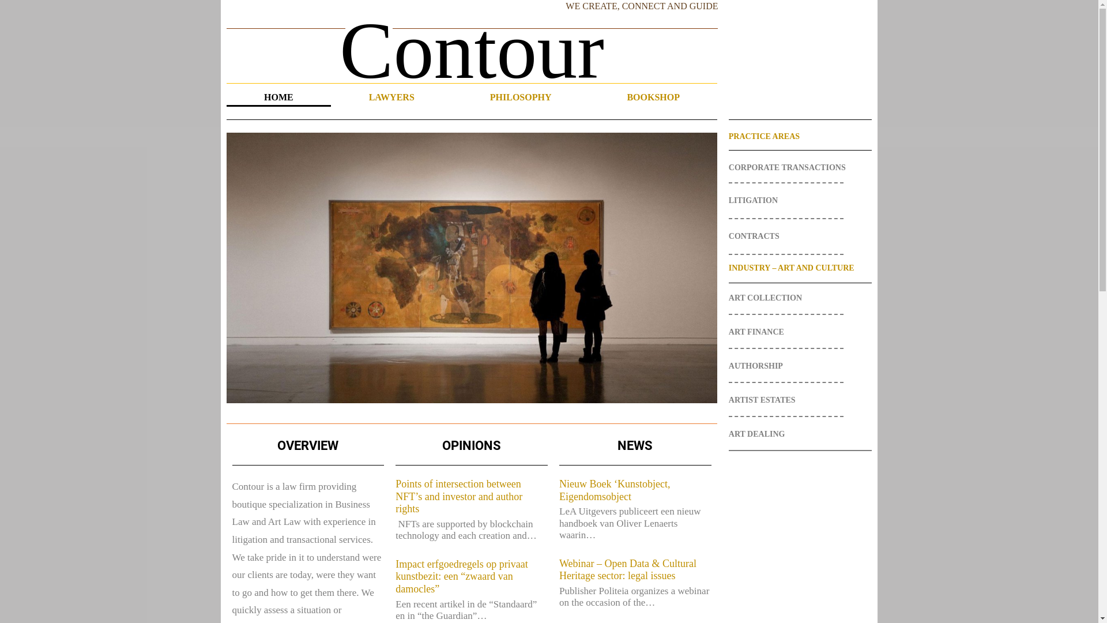 This screenshot has height=623, width=1107. What do you see at coordinates (654, 97) in the screenshot?
I see `BOOKSHOP` at bounding box center [654, 97].